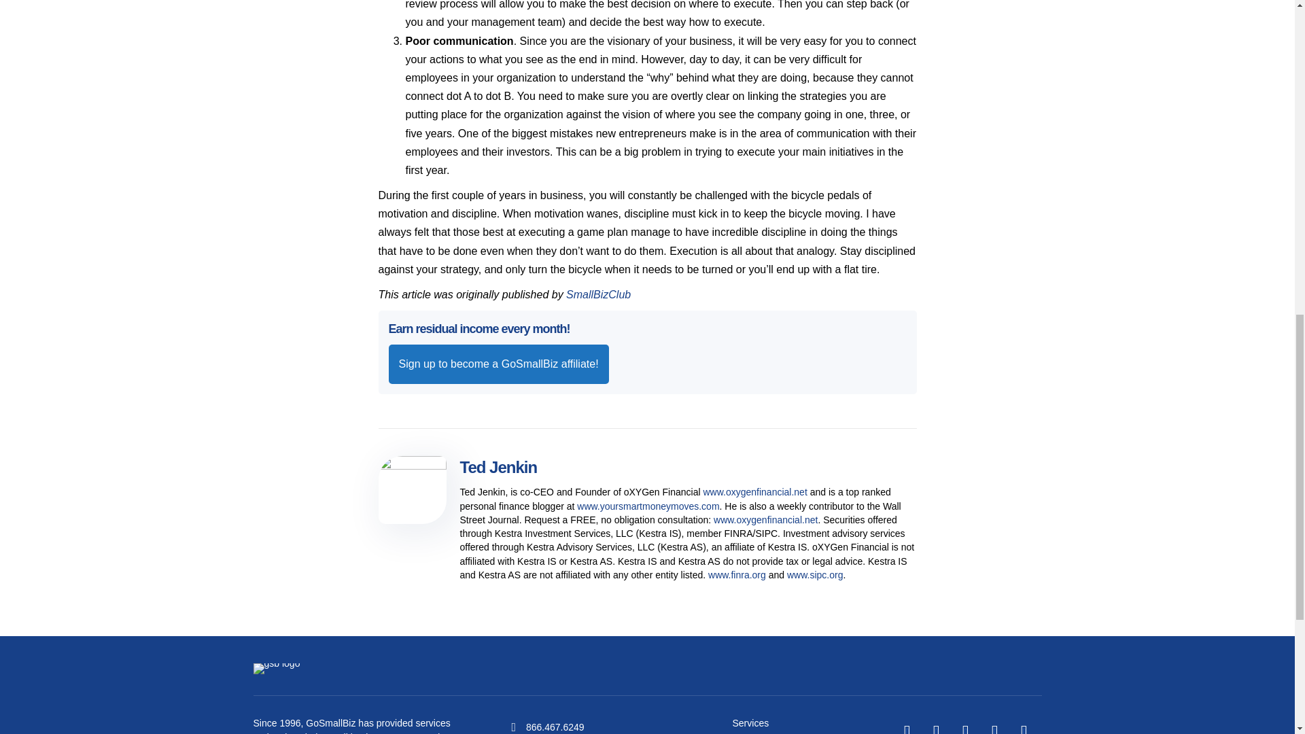 The height and width of the screenshot is (734, 1305). Describe the element at coordinates (965, 729) in the screenshot. I see `Linkedin` at that location.